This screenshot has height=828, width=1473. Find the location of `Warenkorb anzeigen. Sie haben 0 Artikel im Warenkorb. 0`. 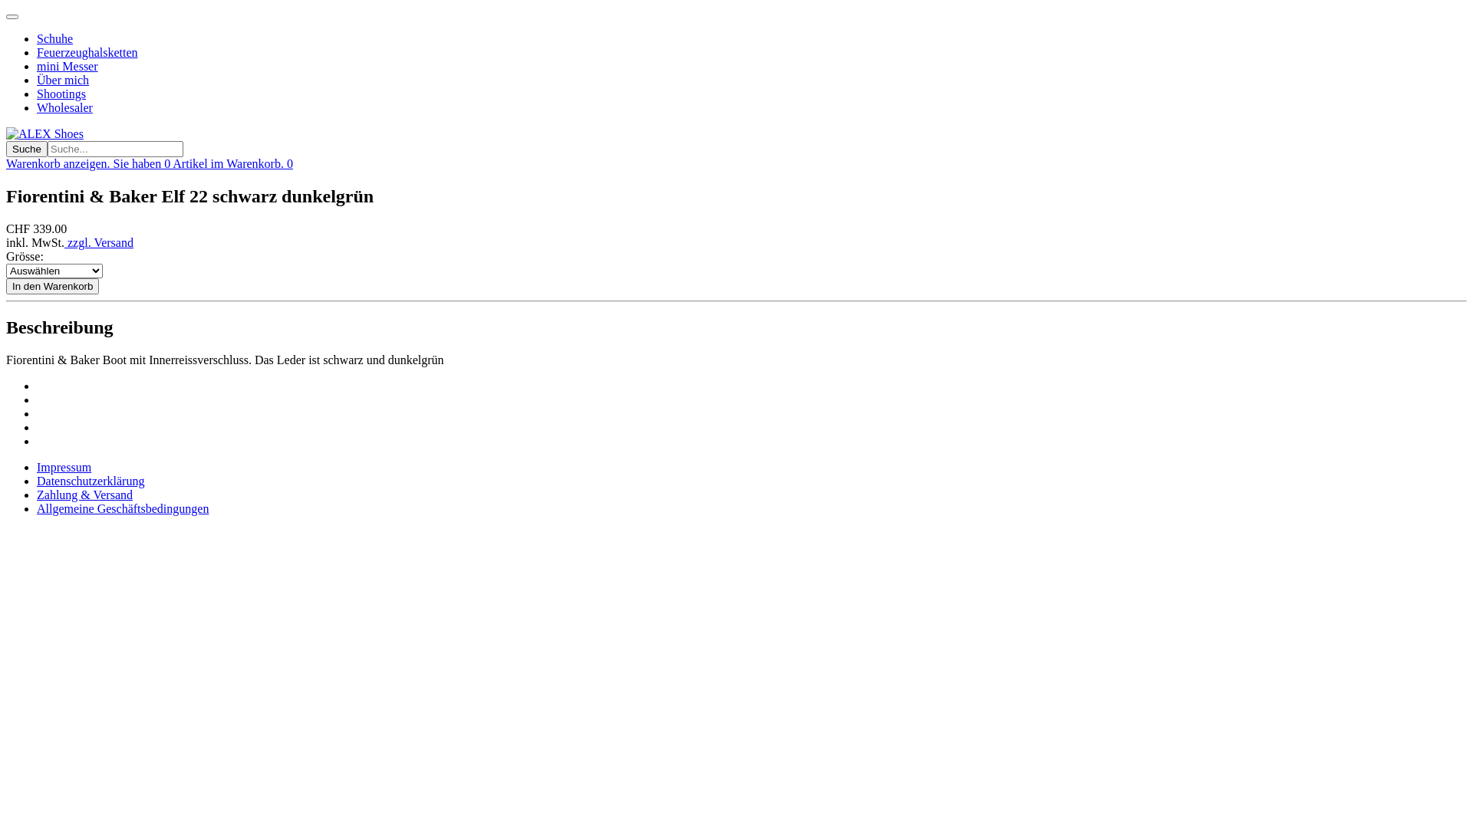

Warenkorb anzeigen. Sie haben 0 Artikel im Warenkorb. 0 is located at coordinates (150, 164).